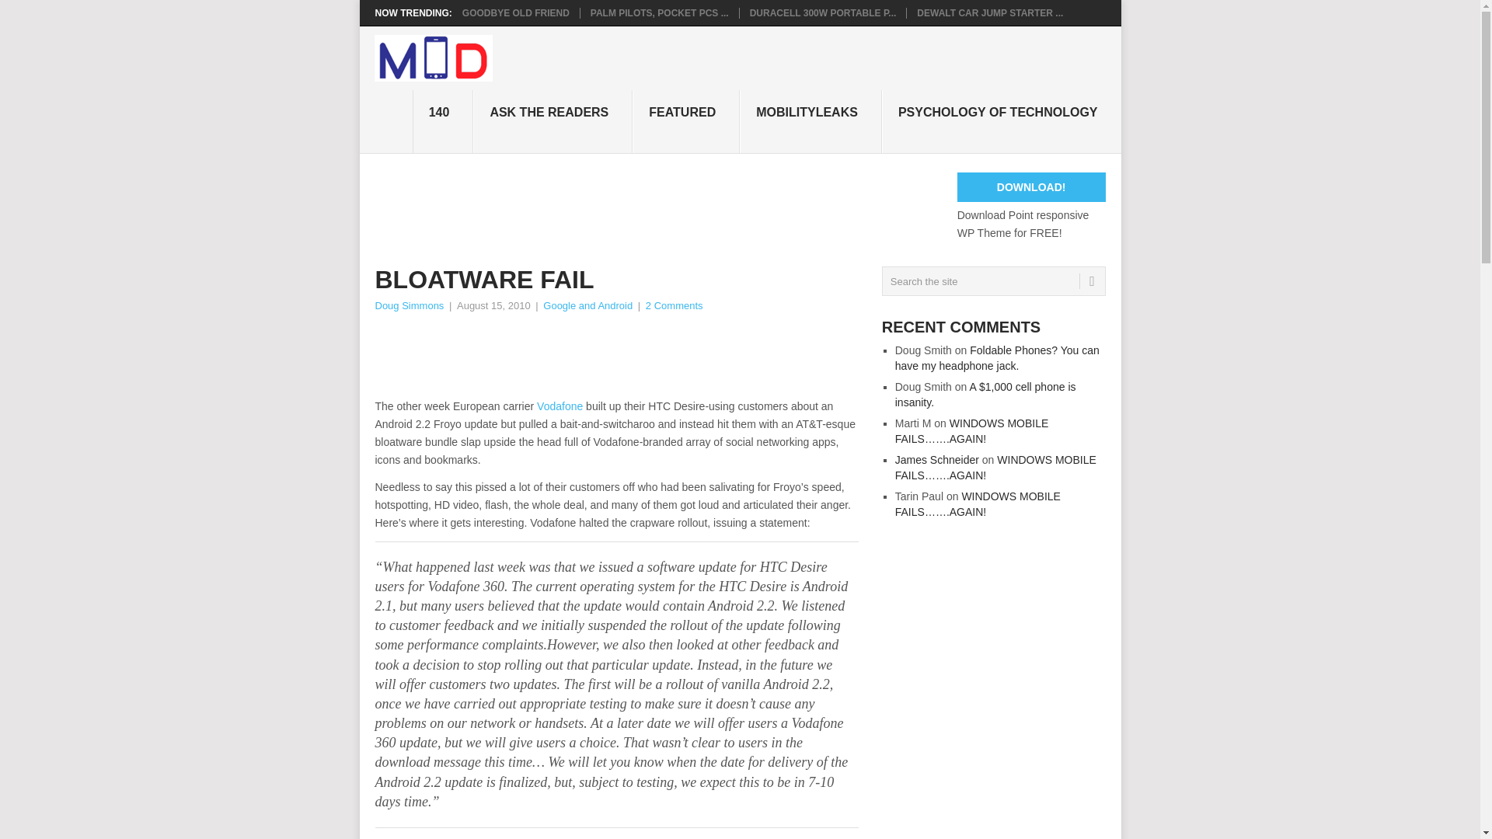  I want to click on GOODBYE OLD FRIEND, so click(516, 12).